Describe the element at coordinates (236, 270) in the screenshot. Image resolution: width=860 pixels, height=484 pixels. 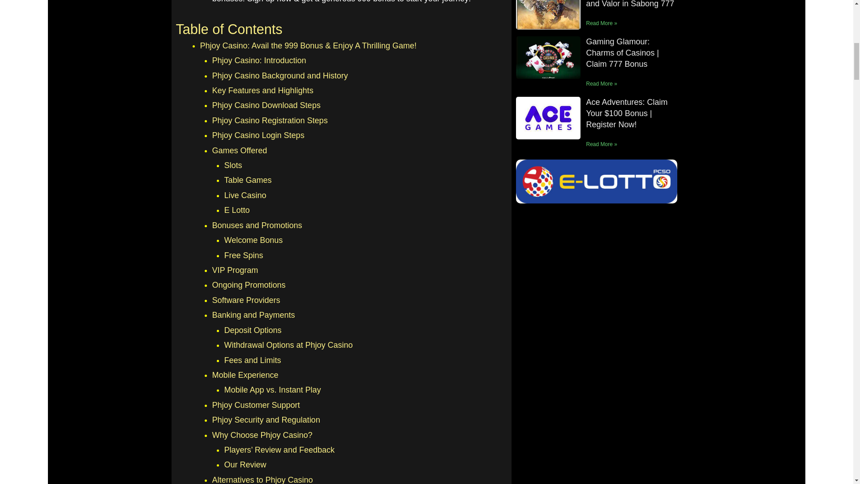
I see `VIP Program` at that location.